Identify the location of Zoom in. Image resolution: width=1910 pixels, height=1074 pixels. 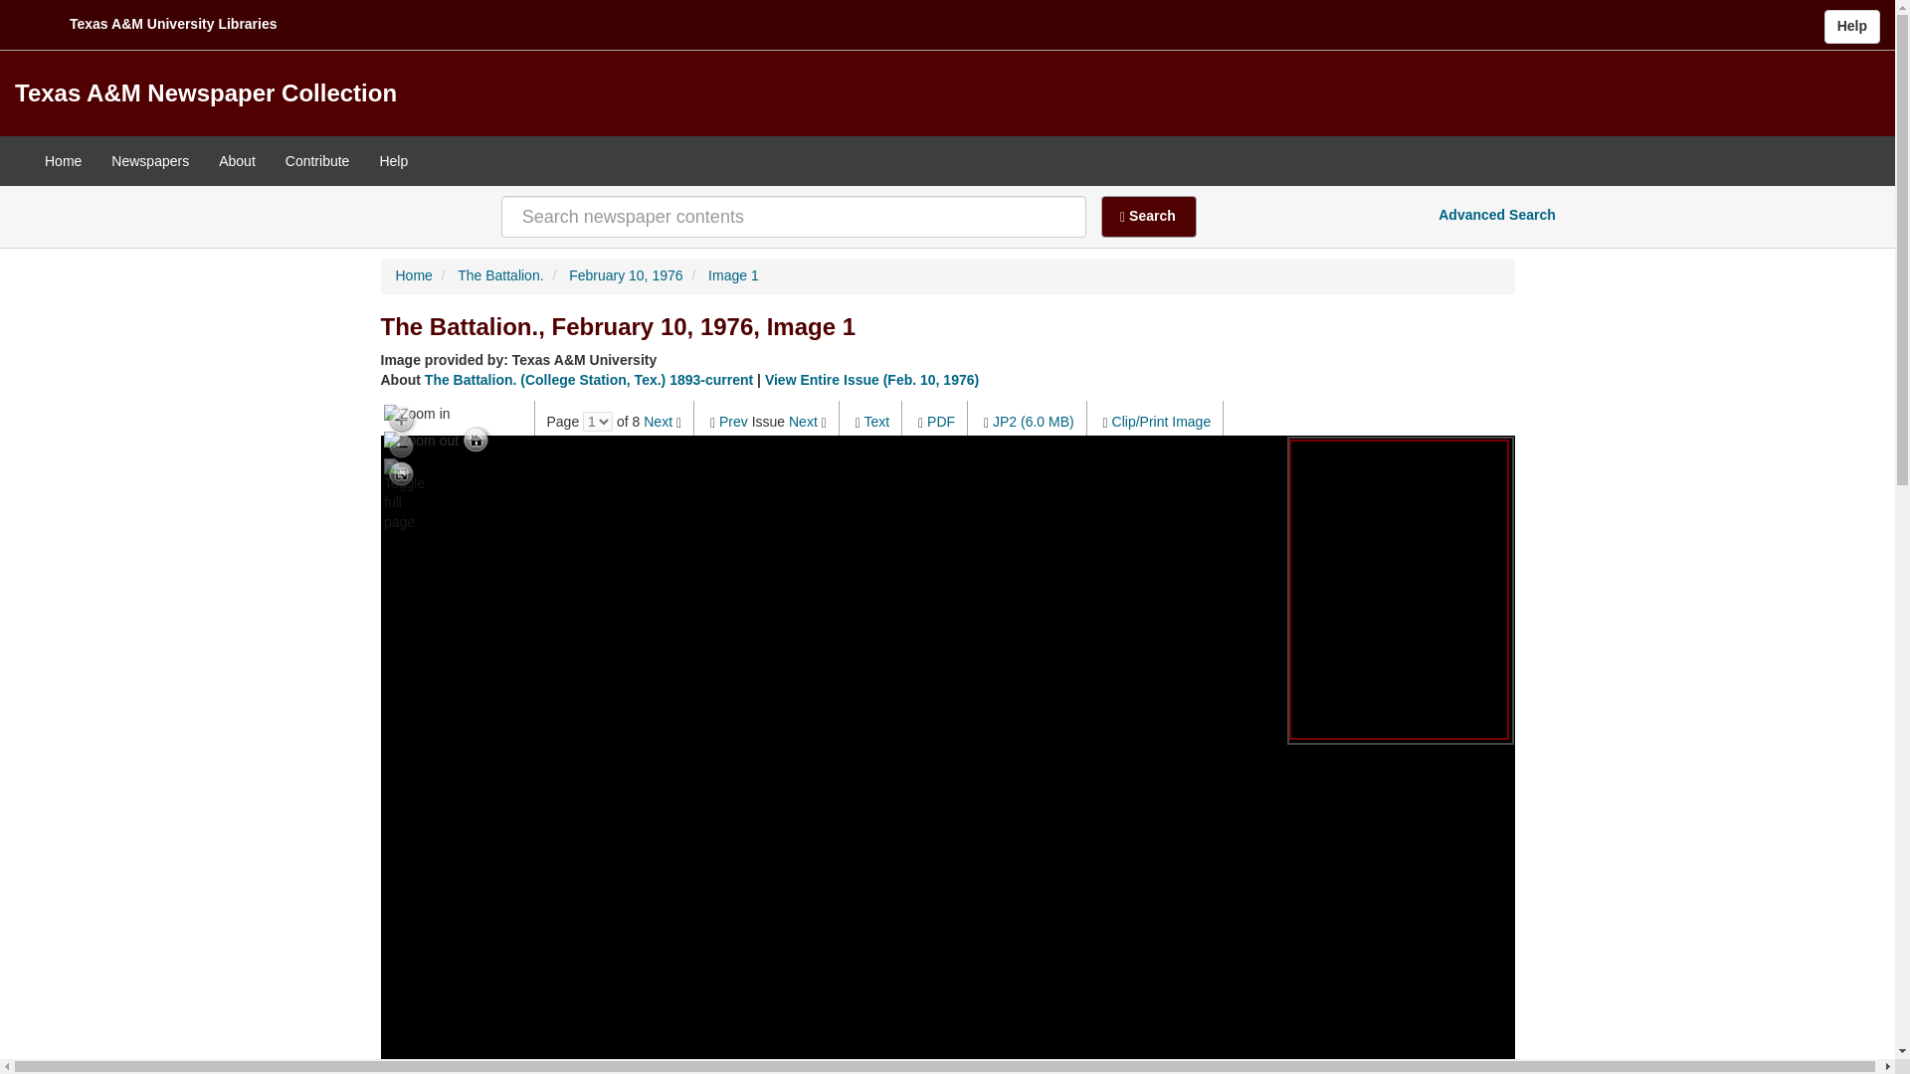
(417, 414).